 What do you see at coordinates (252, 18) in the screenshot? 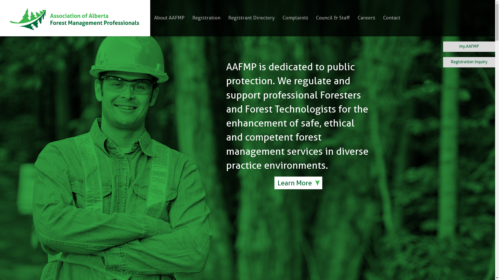
I see `Registrant Directory` at bounding box center [252, 18].